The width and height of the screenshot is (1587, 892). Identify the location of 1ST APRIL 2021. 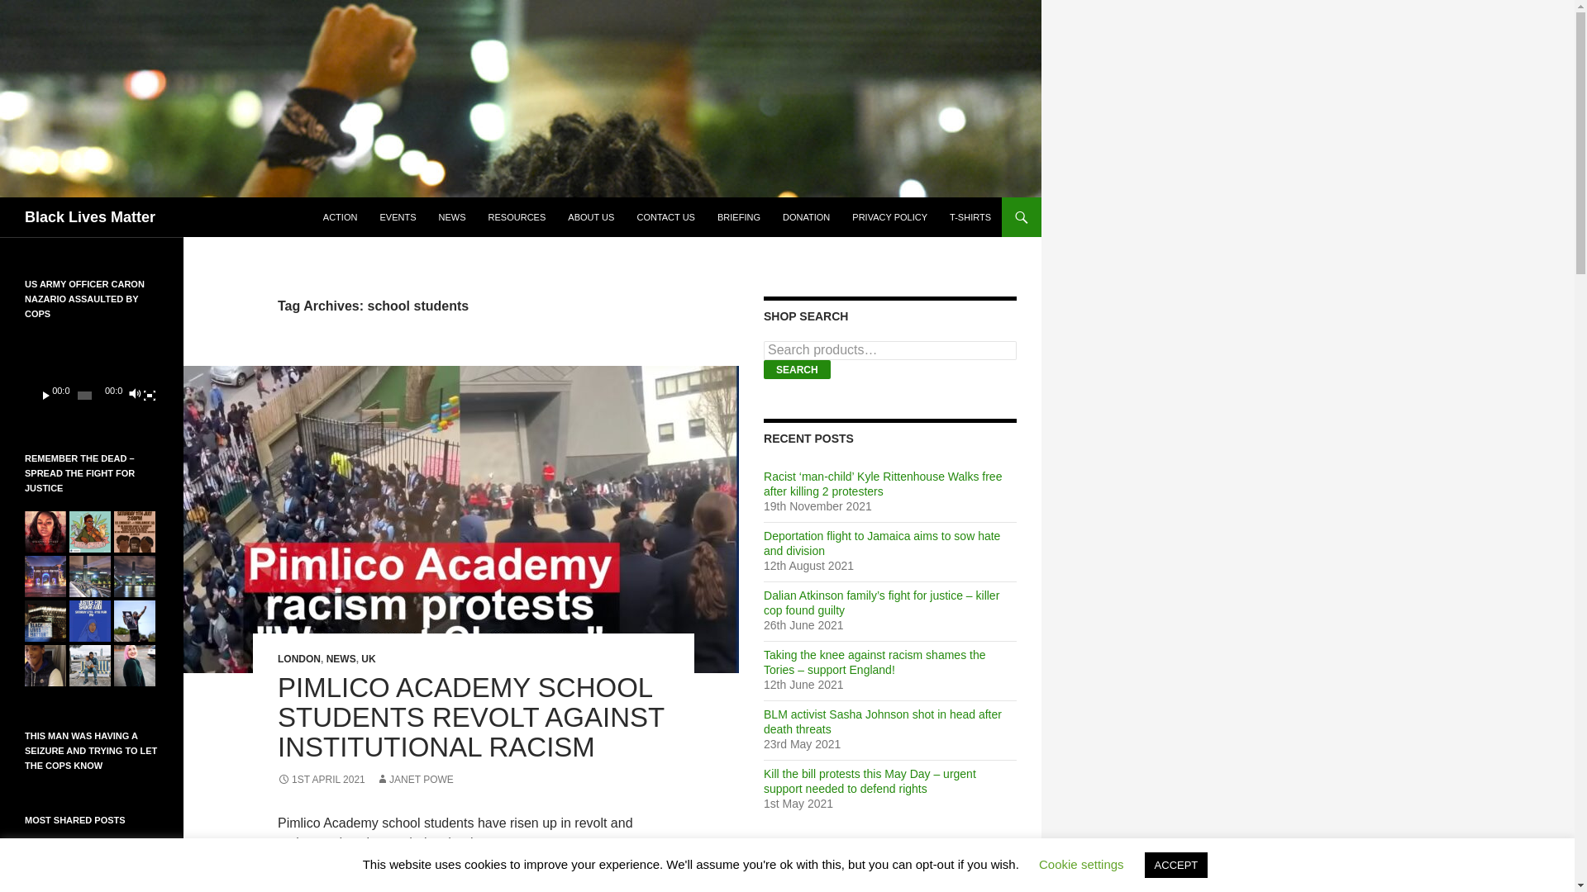
(321, 780).